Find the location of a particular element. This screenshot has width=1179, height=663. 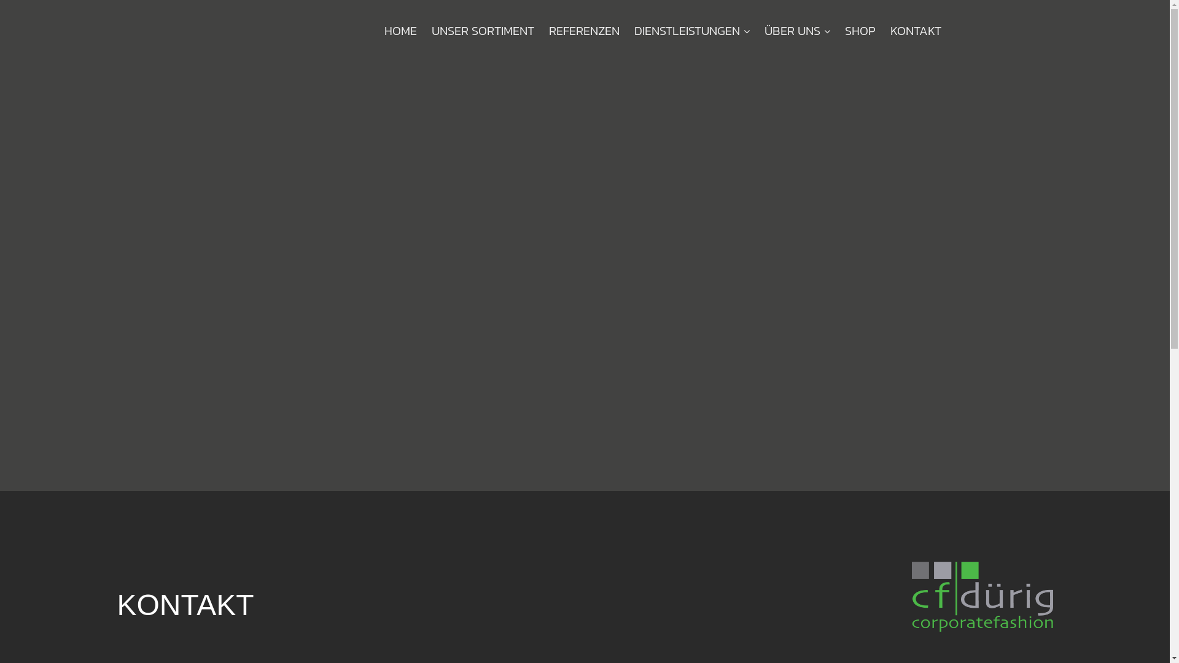

KONTAKT is located at coordinates (916, 31).